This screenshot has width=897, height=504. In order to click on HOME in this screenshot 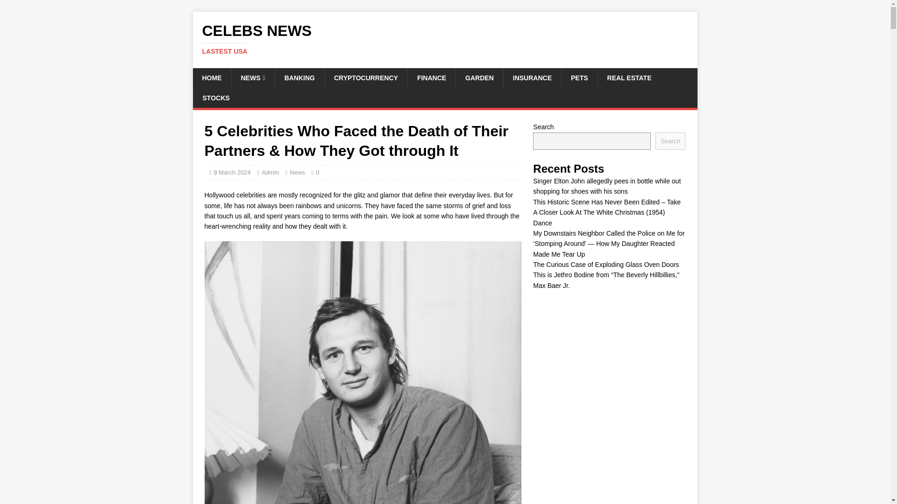, I will do `click(445, 39)`.